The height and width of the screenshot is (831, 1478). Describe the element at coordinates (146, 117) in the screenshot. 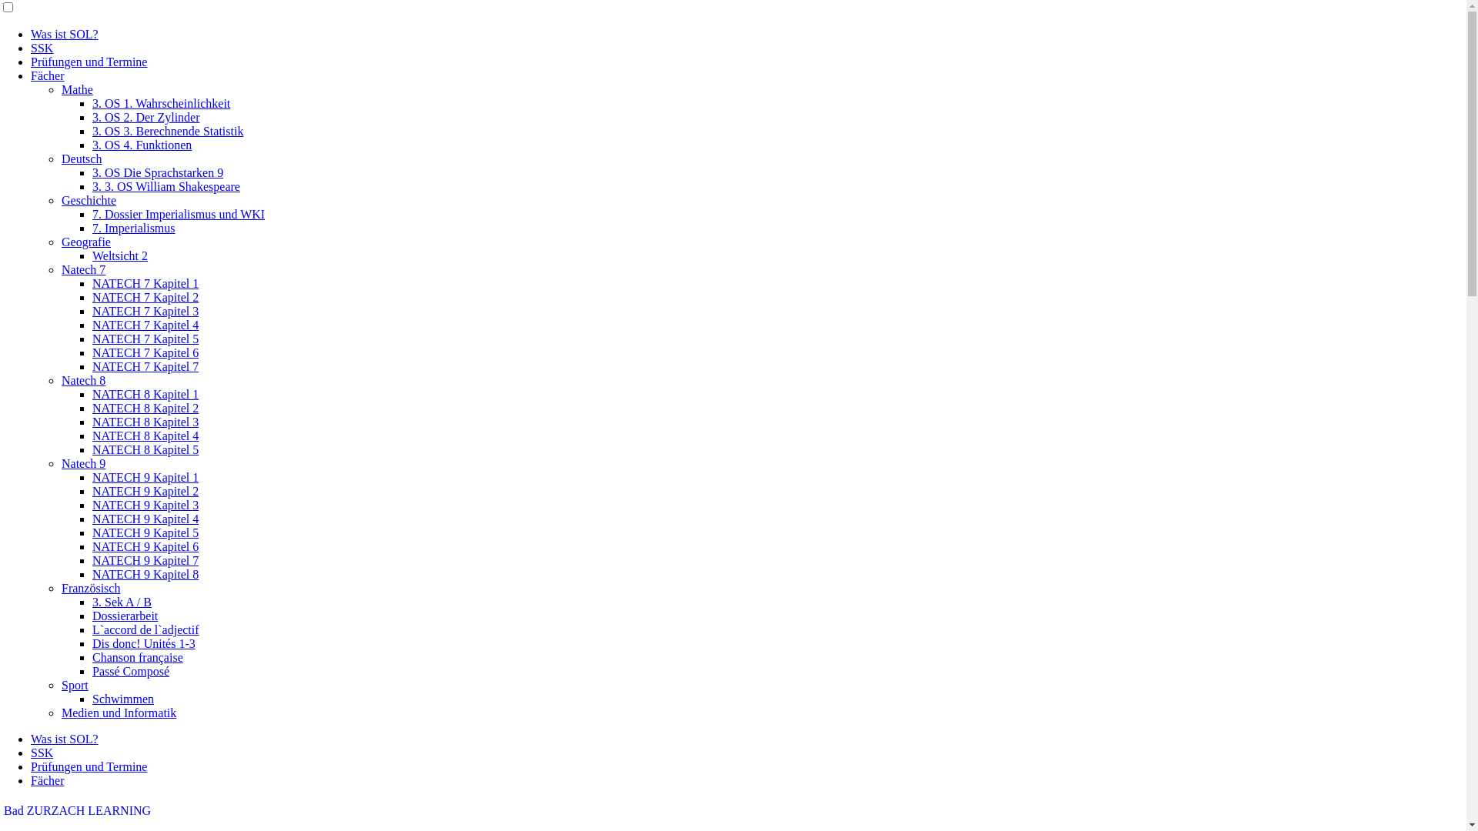

I see `3. OS 2. Der Zylinder` at that location.